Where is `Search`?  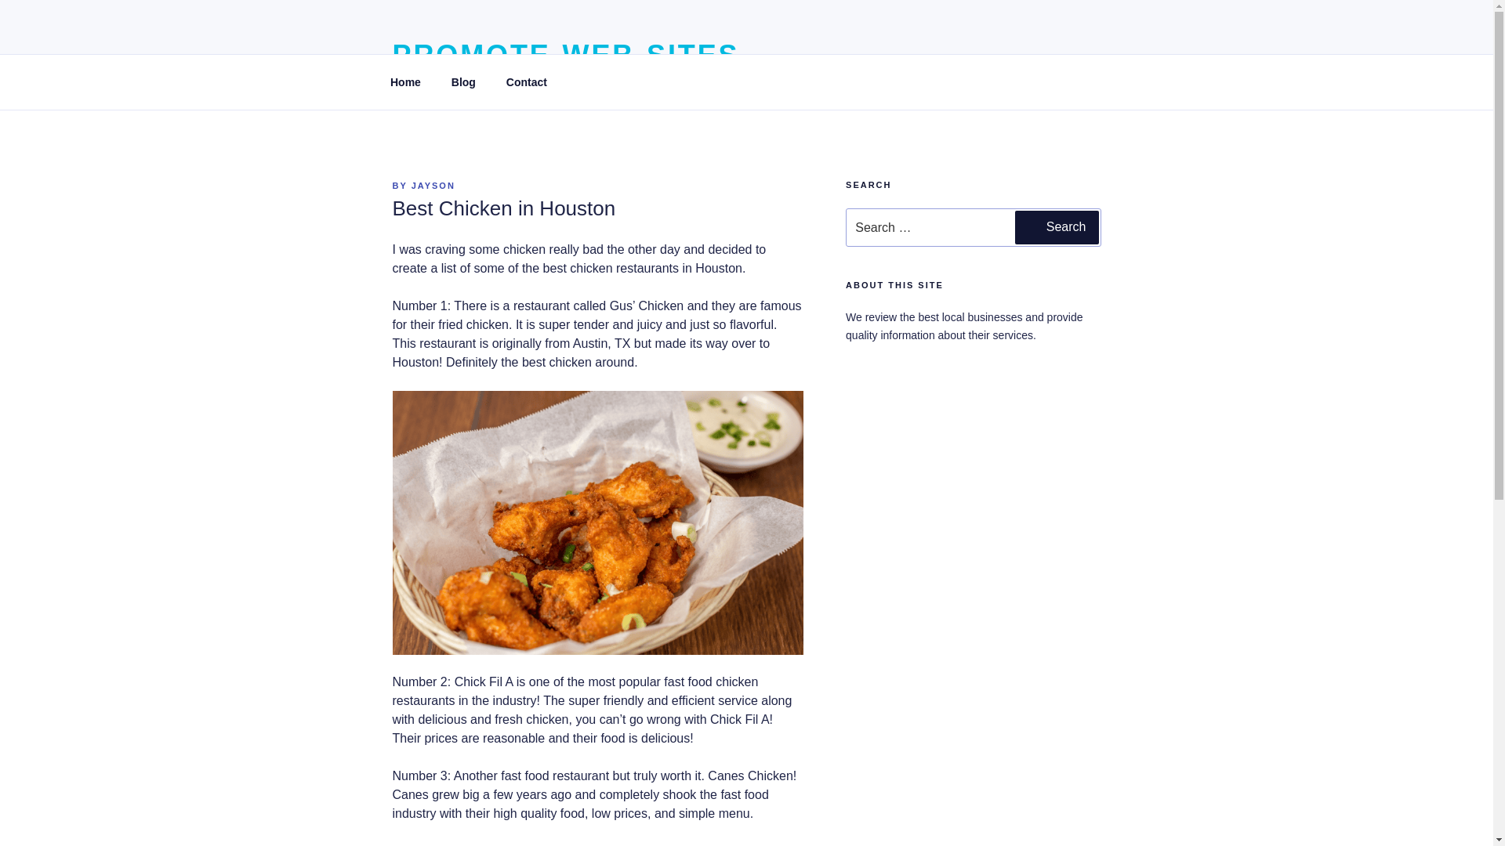
Search is located at coordinates (1057, 227).